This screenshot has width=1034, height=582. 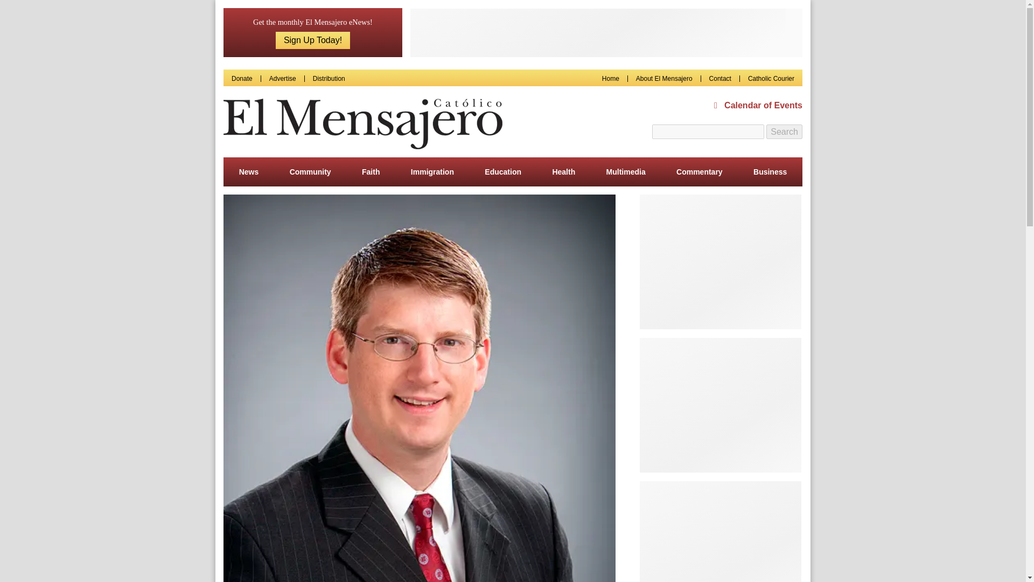 I want to click on Home, so click(x=611, y=79).